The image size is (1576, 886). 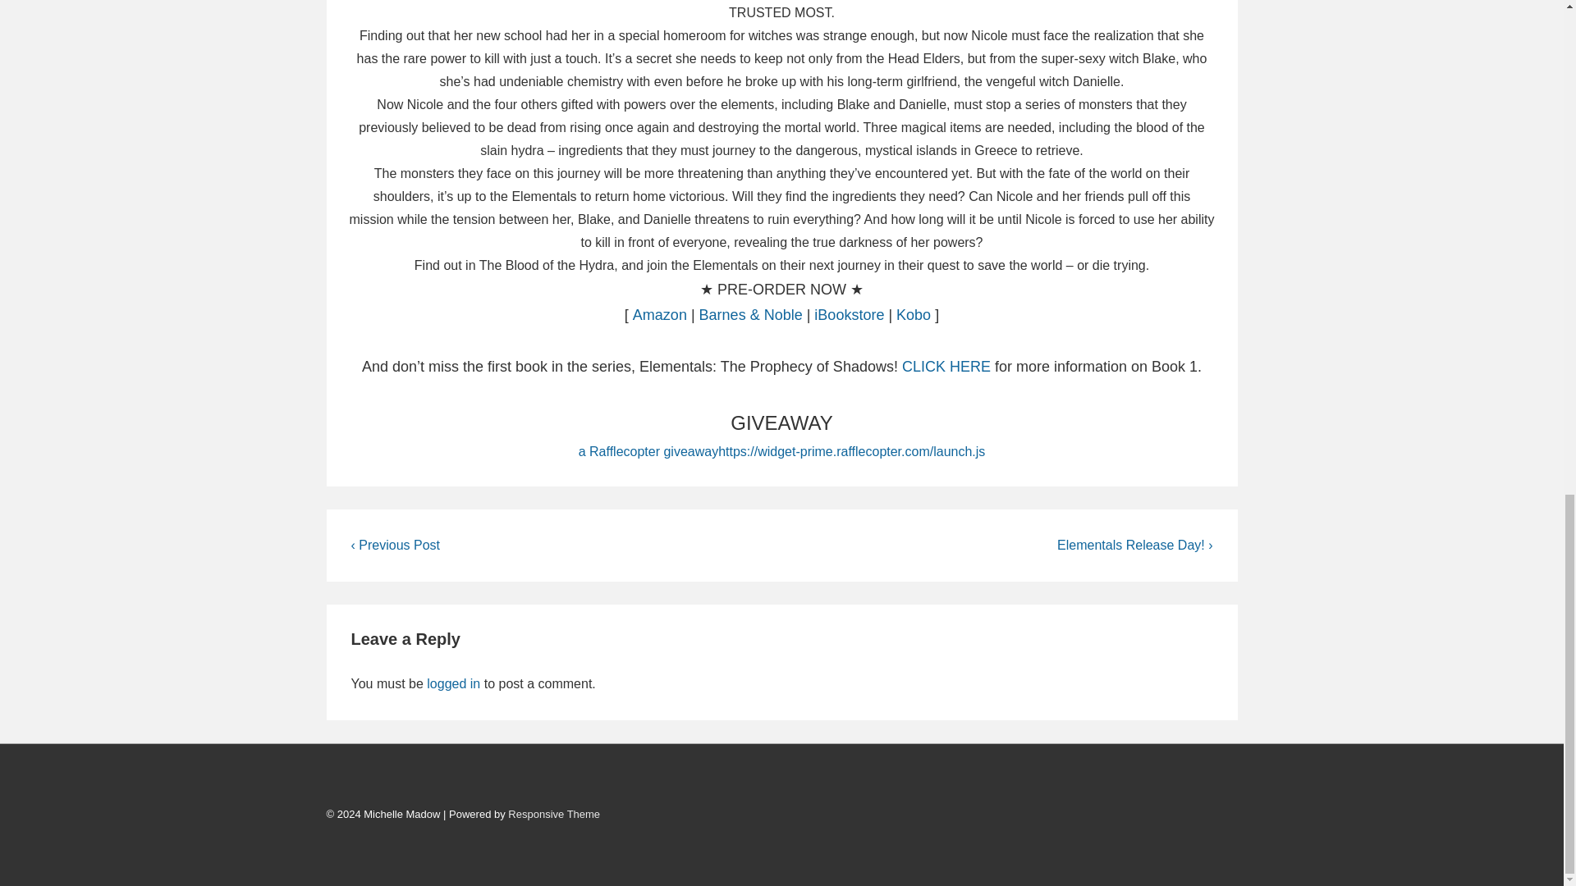 What do you see at coordinates (660, 315) in the screenshot?
I see `Amazon` at bounding box center [660, 315].